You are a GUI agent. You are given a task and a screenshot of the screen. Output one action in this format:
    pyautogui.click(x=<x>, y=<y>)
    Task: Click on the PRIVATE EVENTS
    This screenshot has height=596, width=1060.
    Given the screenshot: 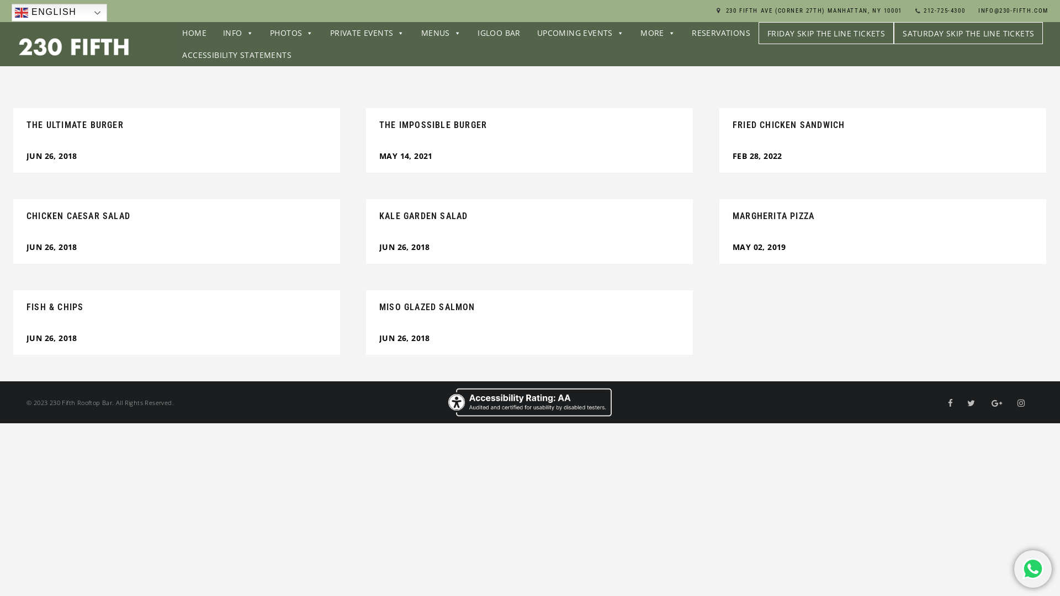 What is the action you would take?
    pyautogui.click(x=368, y=33)
    